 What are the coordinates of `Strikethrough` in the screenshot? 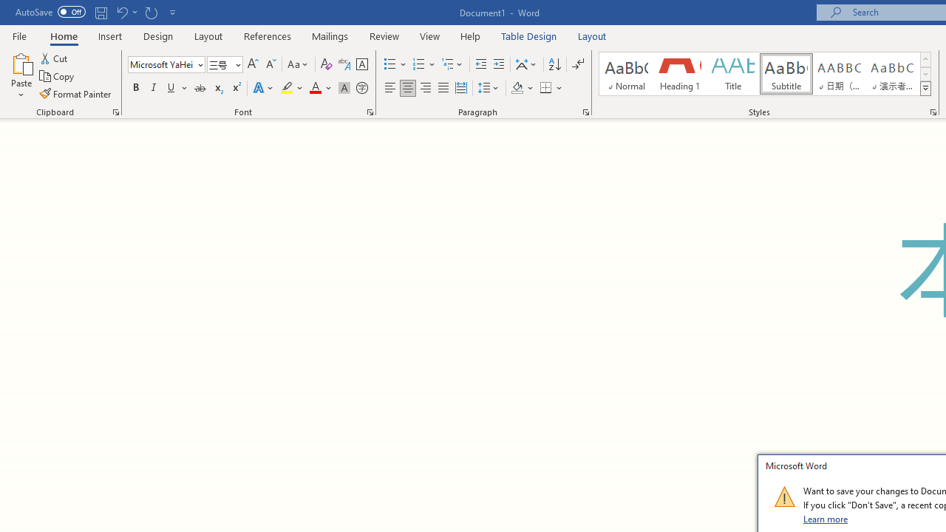 It's located at (200, 89).